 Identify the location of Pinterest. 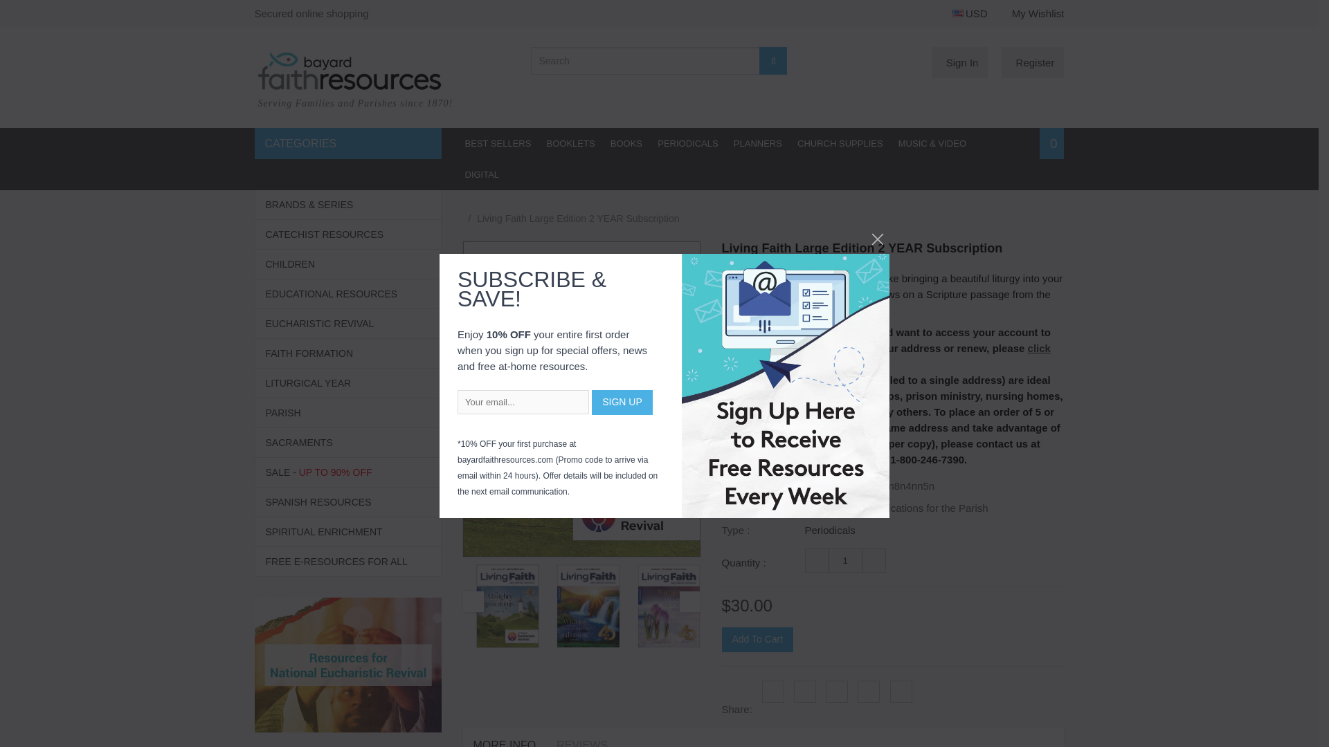
(868, 692).